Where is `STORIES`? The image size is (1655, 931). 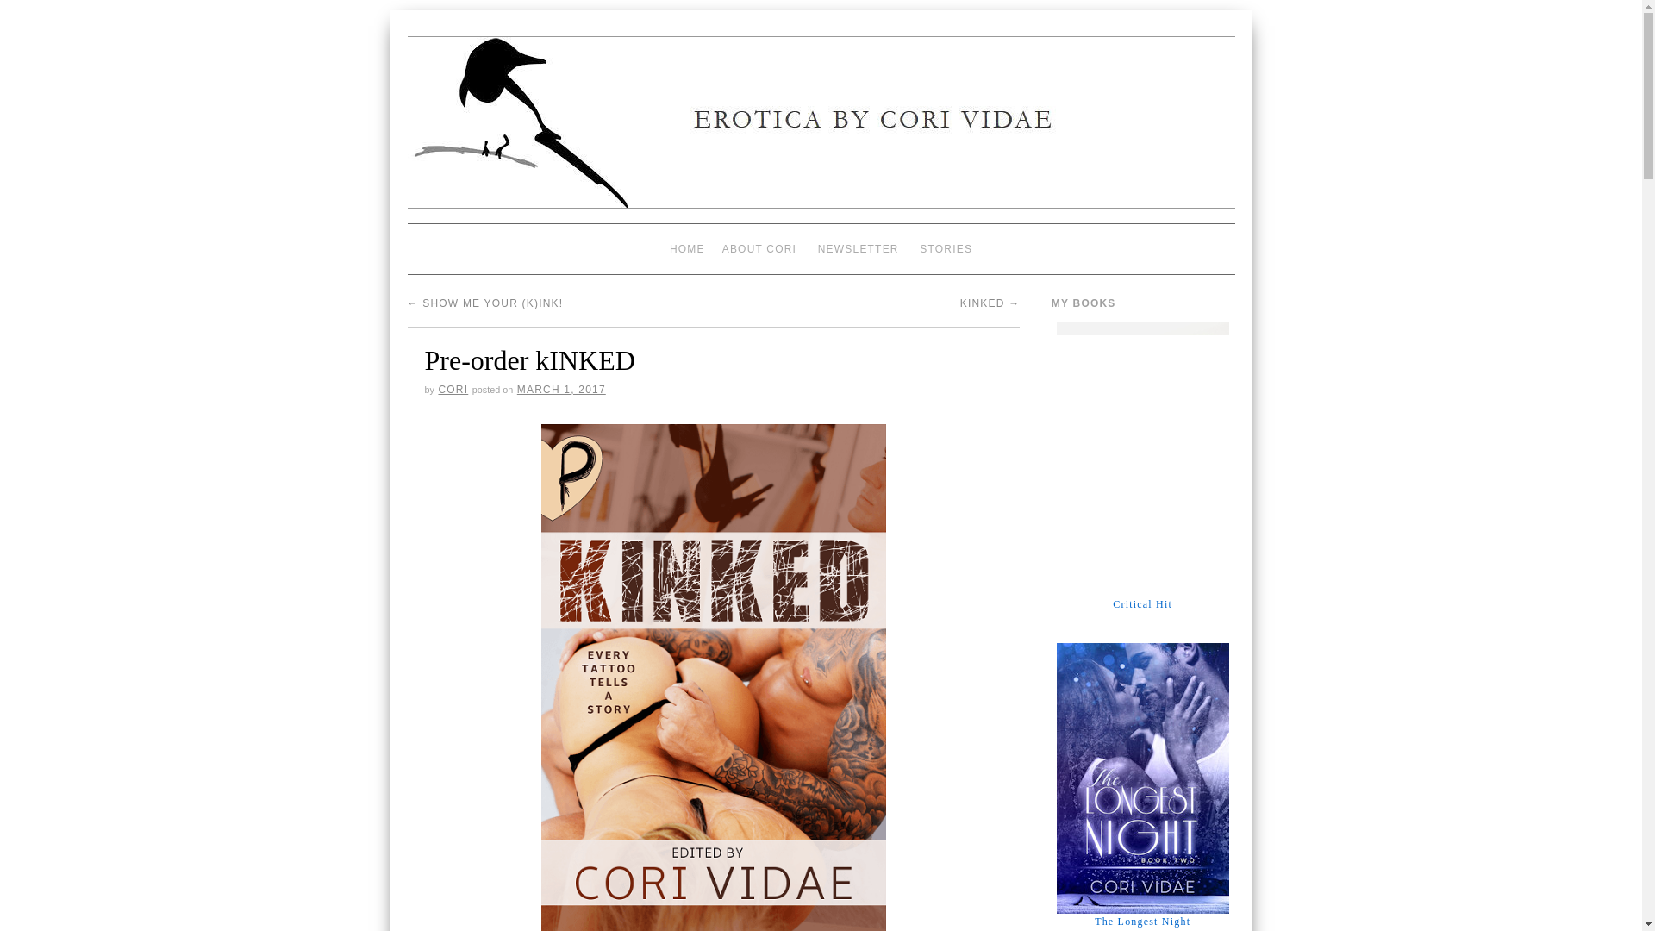
STORIES is located at coordinates (946, 248).